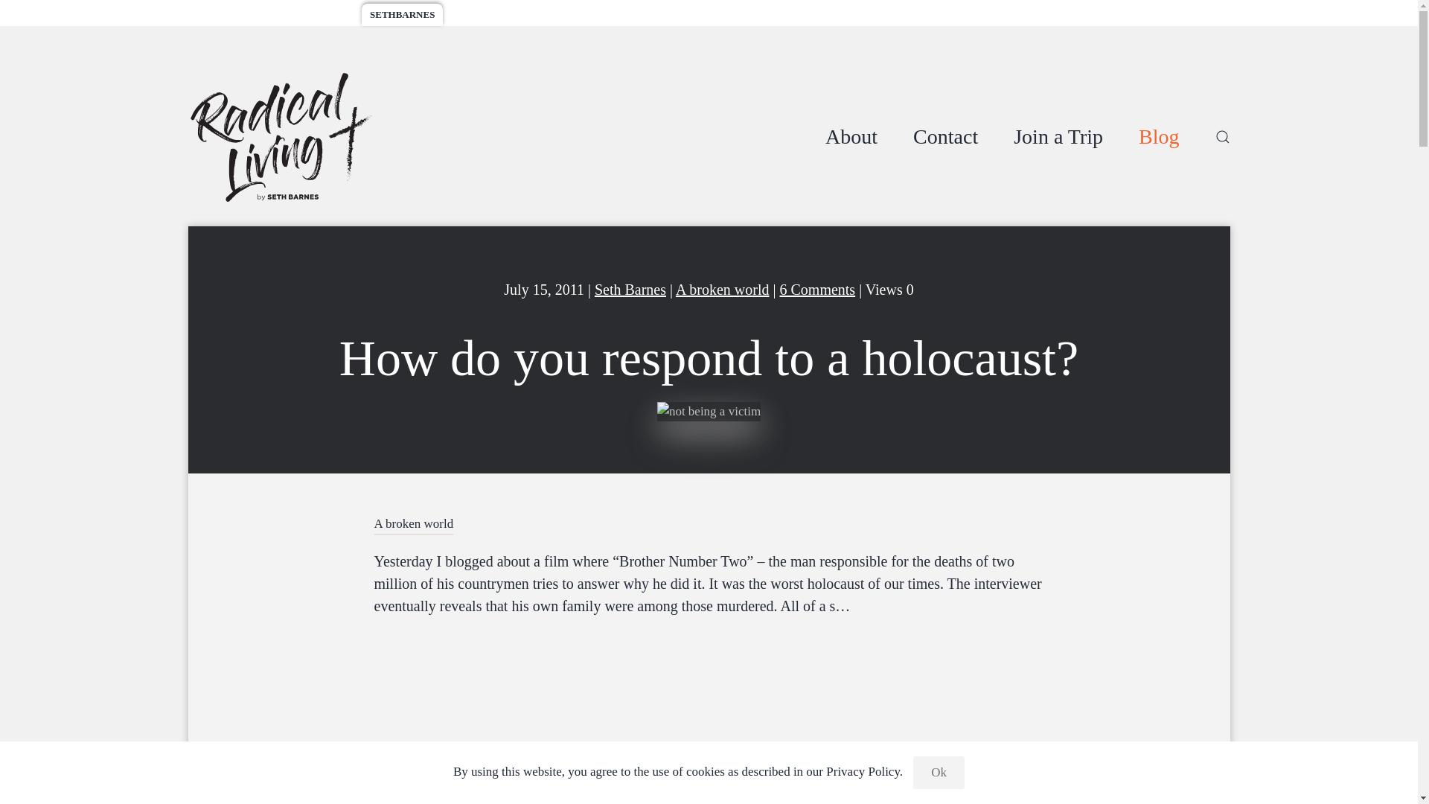 The height and width of the screenshot is (804, 1429). What do you see at coordinates (412, 525) in the screenshot?
I see `A broken world` at bounding box center [412, 525].